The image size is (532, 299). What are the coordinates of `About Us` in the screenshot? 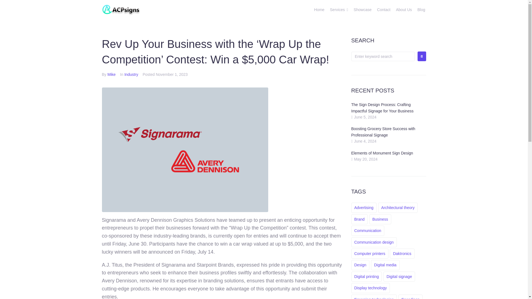 It's located at (404, 10).